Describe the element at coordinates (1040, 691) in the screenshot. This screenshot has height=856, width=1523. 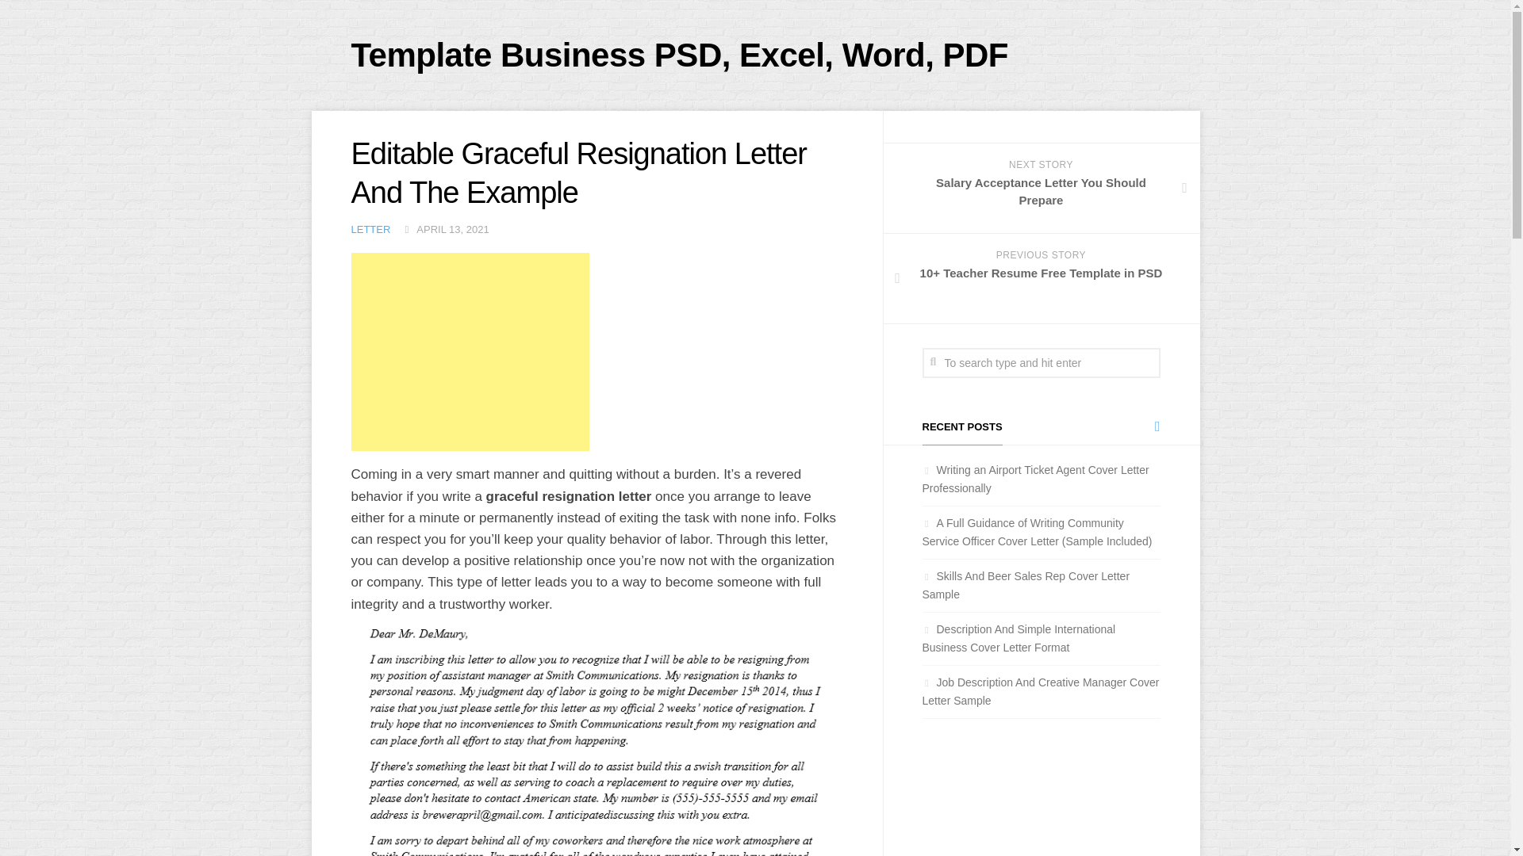
I see `Job Description And Creative Manager Cover Letter Sample` at that location.